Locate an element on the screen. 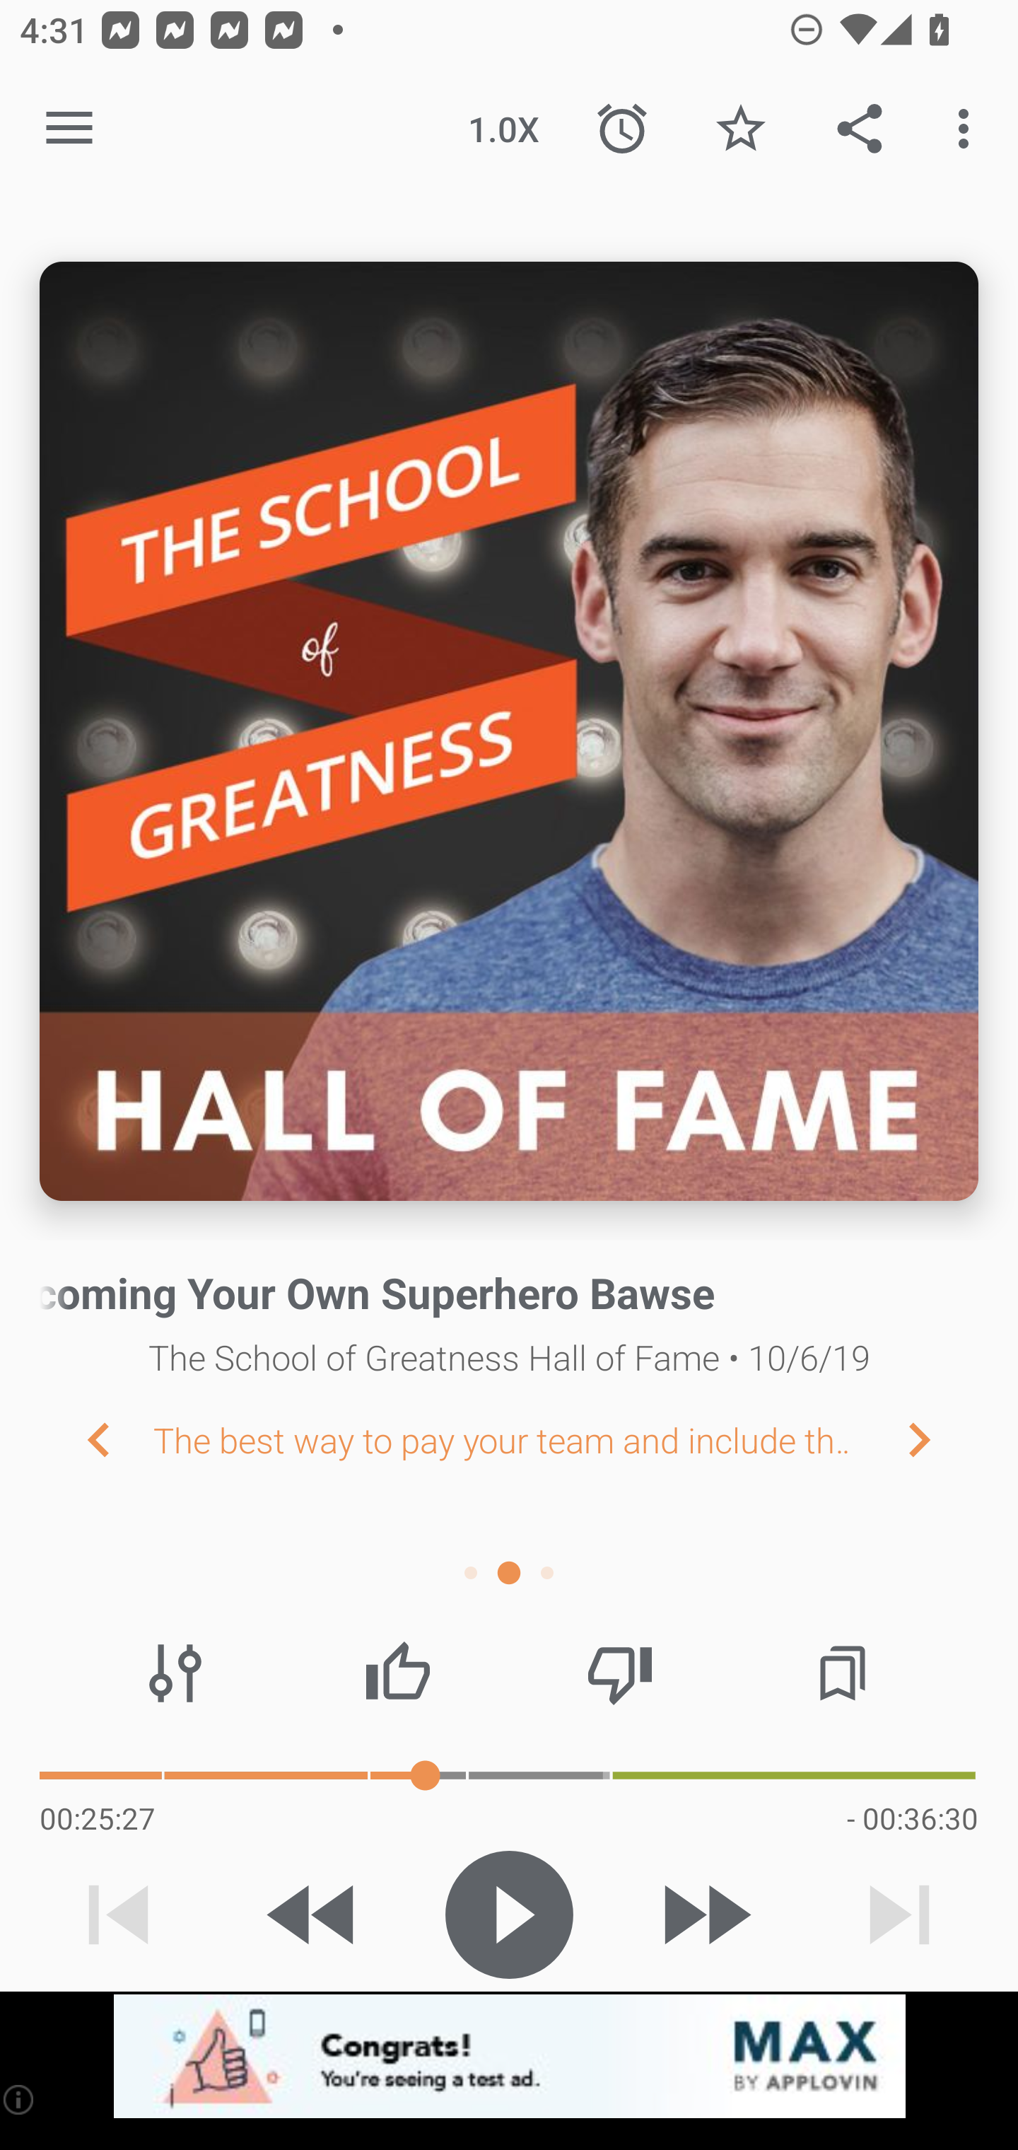 The image size is (1018, 2150). Sleep Timer is located at coordinates (622, 129).